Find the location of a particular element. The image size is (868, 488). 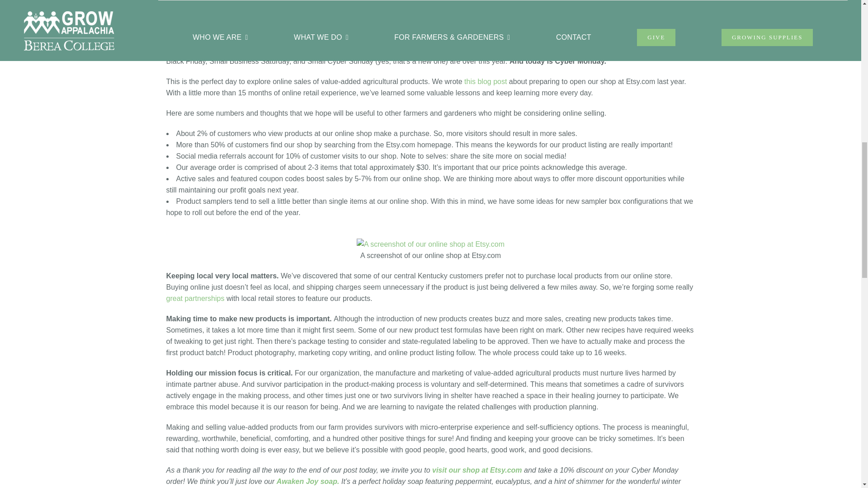

GreenHouse17 is located at coordinates (201, 41).